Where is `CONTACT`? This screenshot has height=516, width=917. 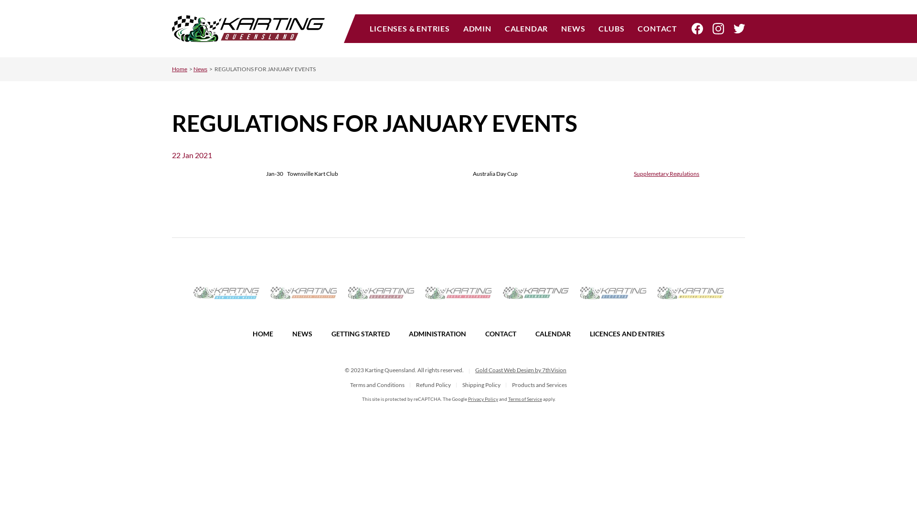 CONTACT is located at coordinates (654, 29).